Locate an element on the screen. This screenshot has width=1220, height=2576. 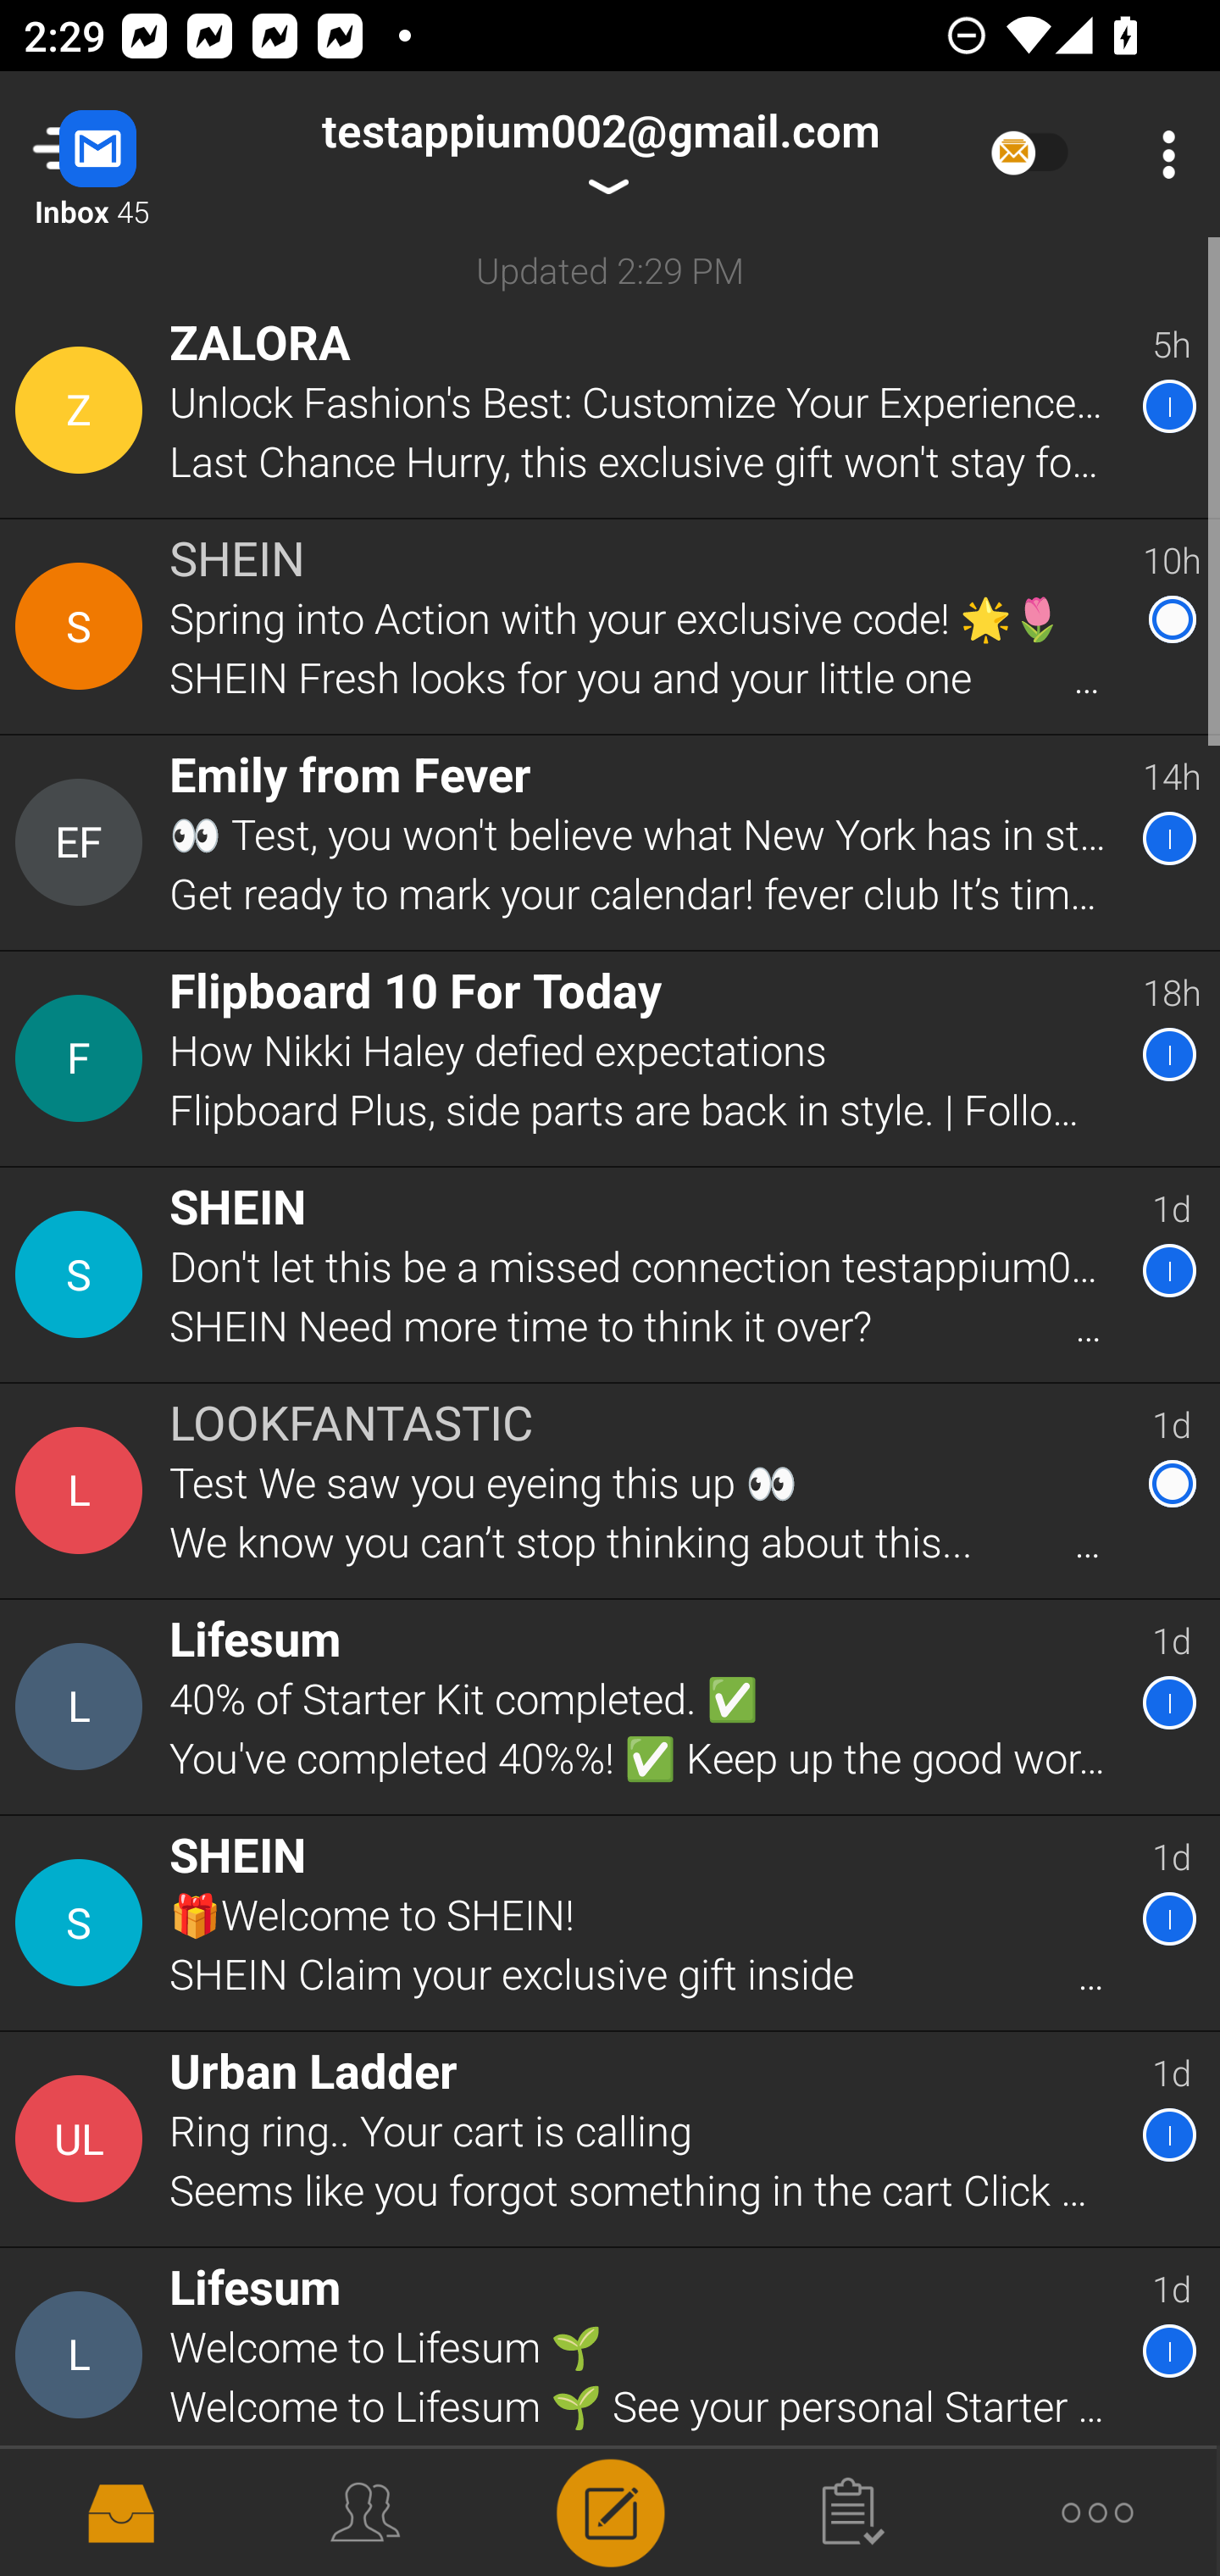
Contact Details is located at coordinates (83, 1923).